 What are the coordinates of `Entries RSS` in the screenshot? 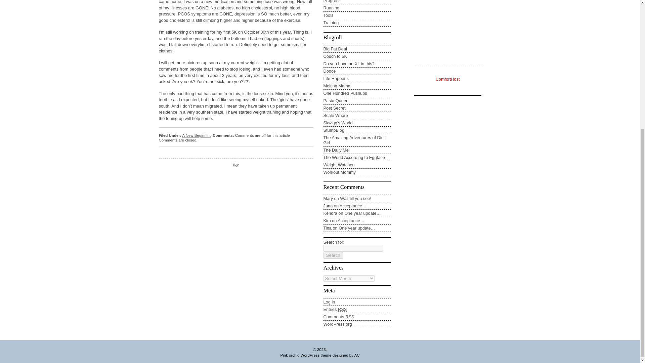 It's located at (335, 309).